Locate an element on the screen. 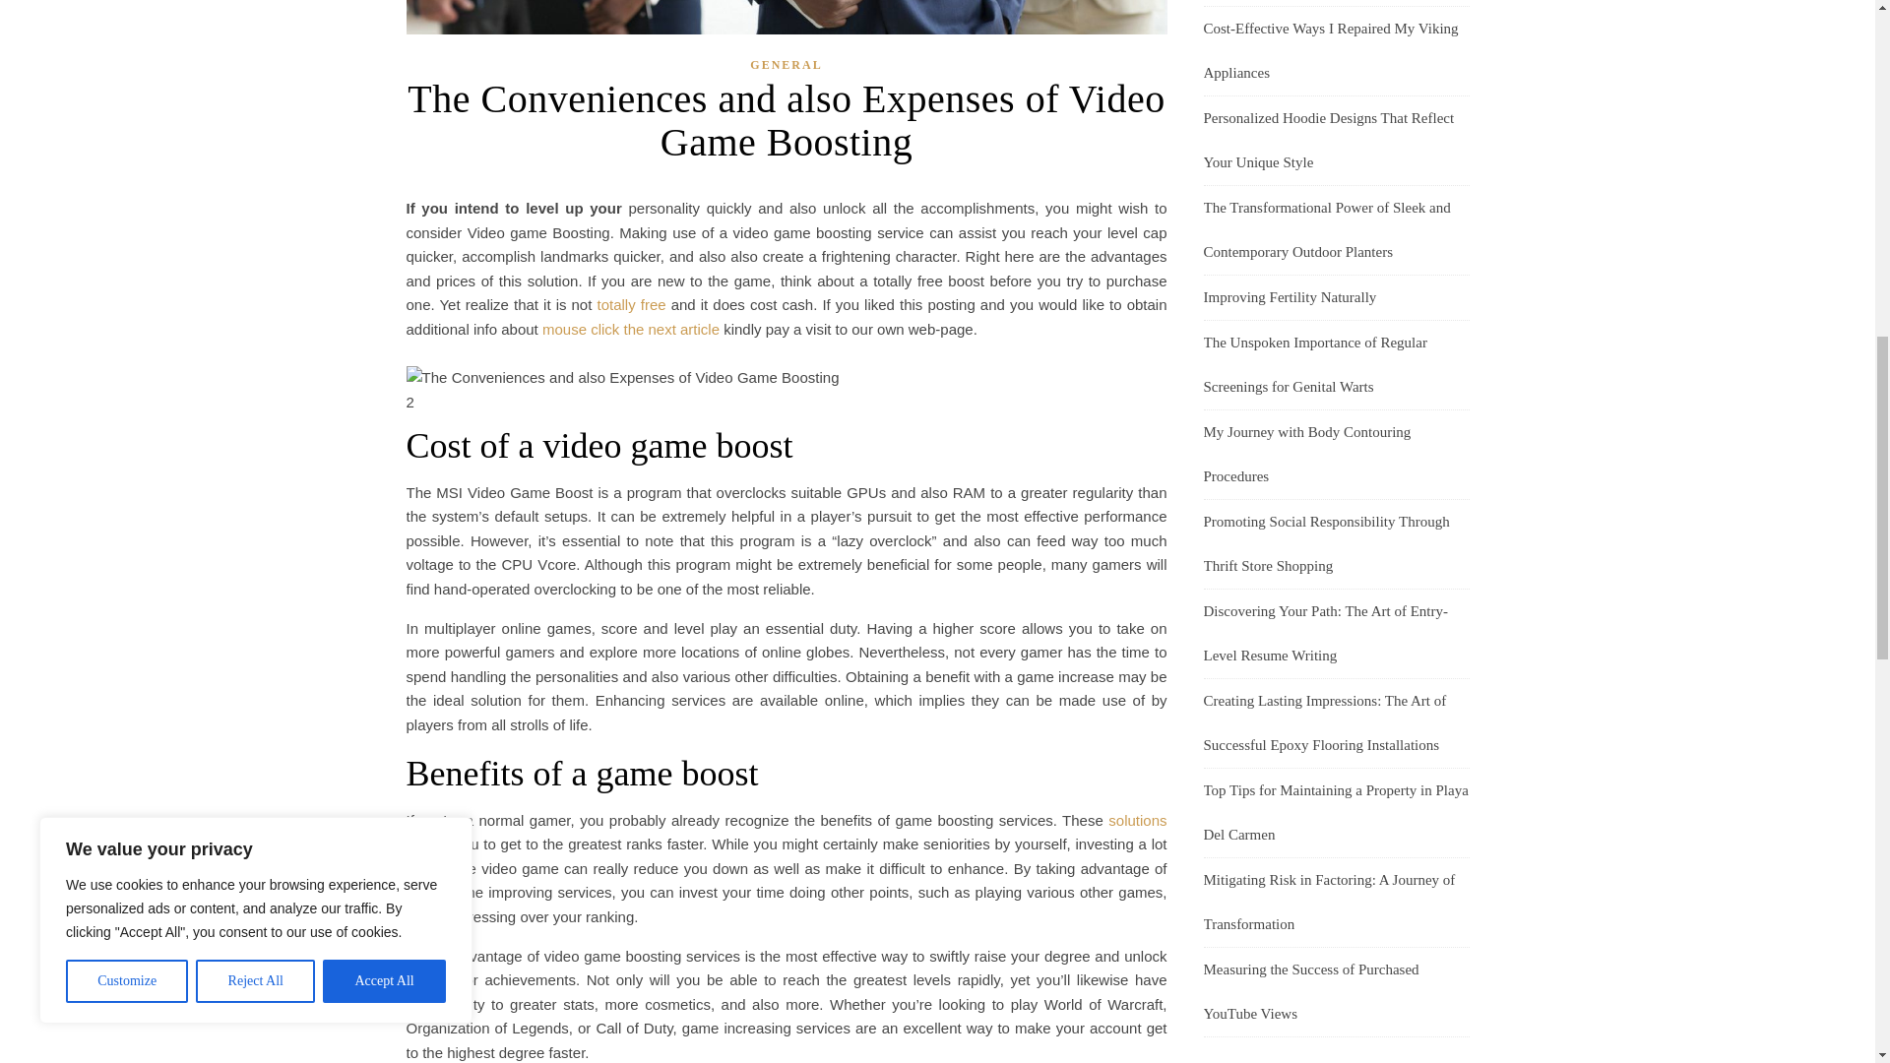 Image resolution: width=1890 pixels, height=1063 pixels. totally free is located at coordinates (630, 304).